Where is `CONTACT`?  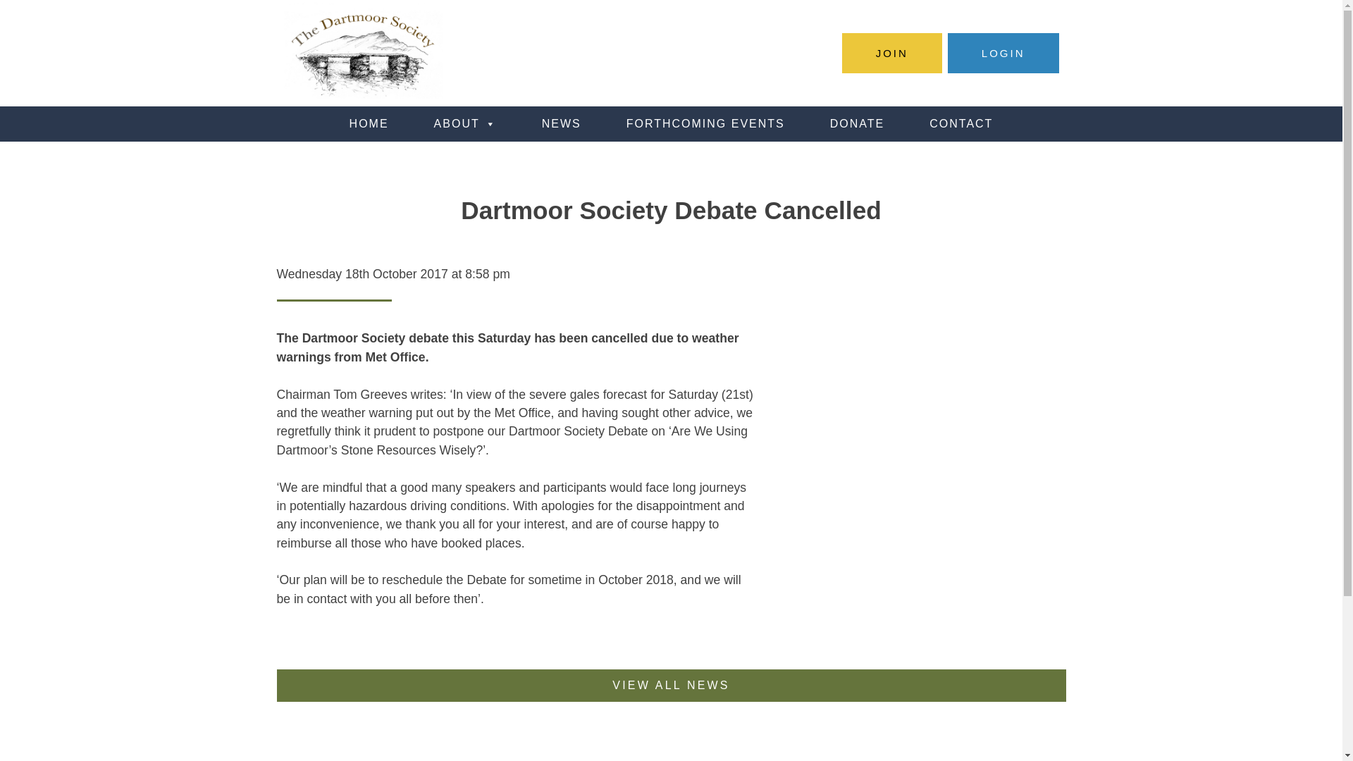 CONTACT is located at coordinates (961, 124).